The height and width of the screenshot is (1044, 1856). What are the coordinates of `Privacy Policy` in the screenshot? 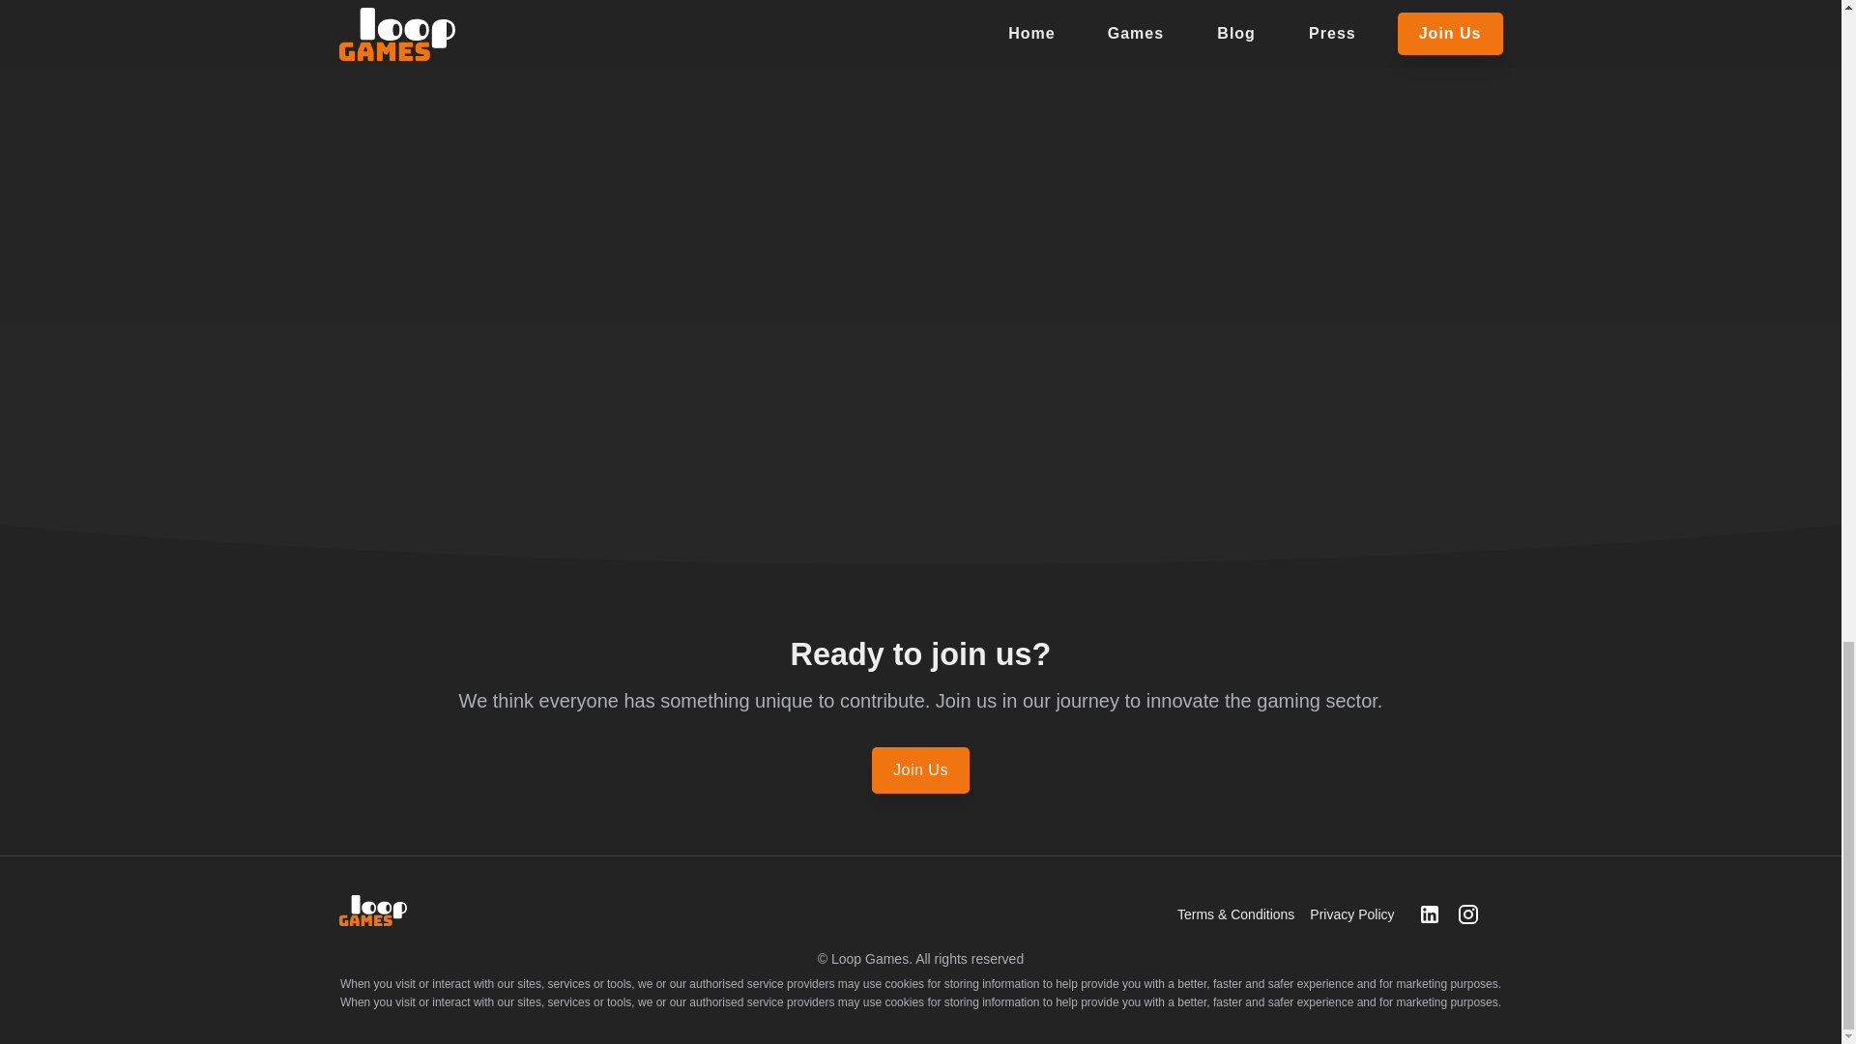 It's located at (1351, 914).